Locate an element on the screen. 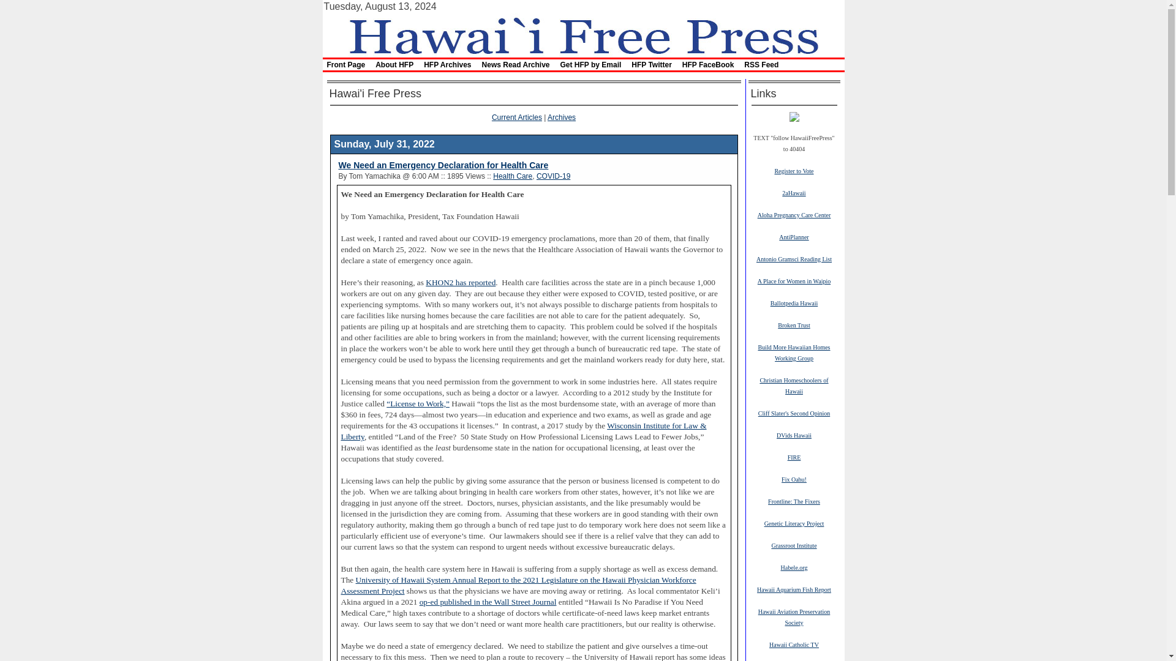 The height and width of the screenshot is (661, 1176). A Place for Women in Waipio is located at coordinates (794, 280).